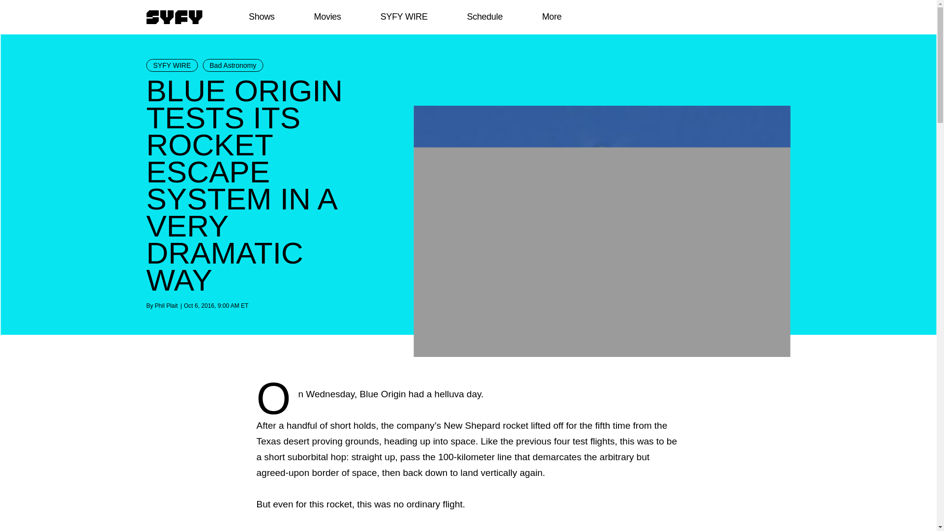  Describe the element at coordinates (262, 17) in the screenshot. I see `Shows` at that location.